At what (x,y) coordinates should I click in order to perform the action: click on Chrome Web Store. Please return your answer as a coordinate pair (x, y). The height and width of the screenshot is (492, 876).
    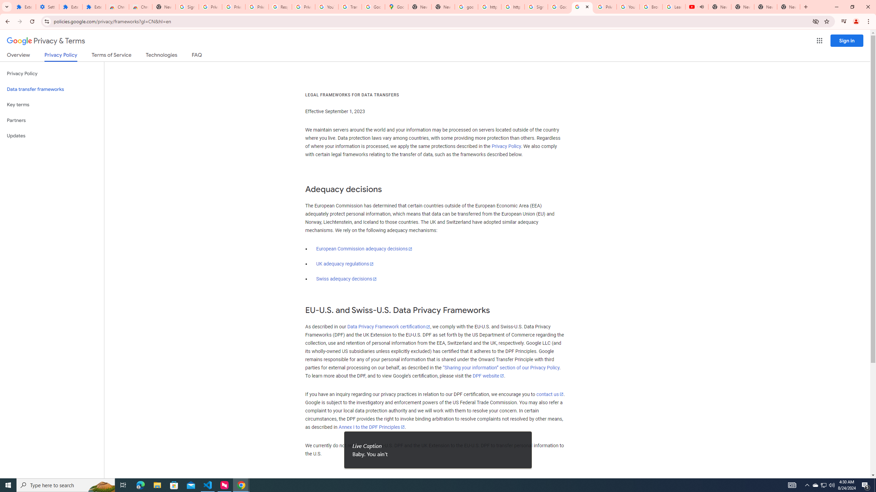
    Looking at the image, I should click on (117, 7).